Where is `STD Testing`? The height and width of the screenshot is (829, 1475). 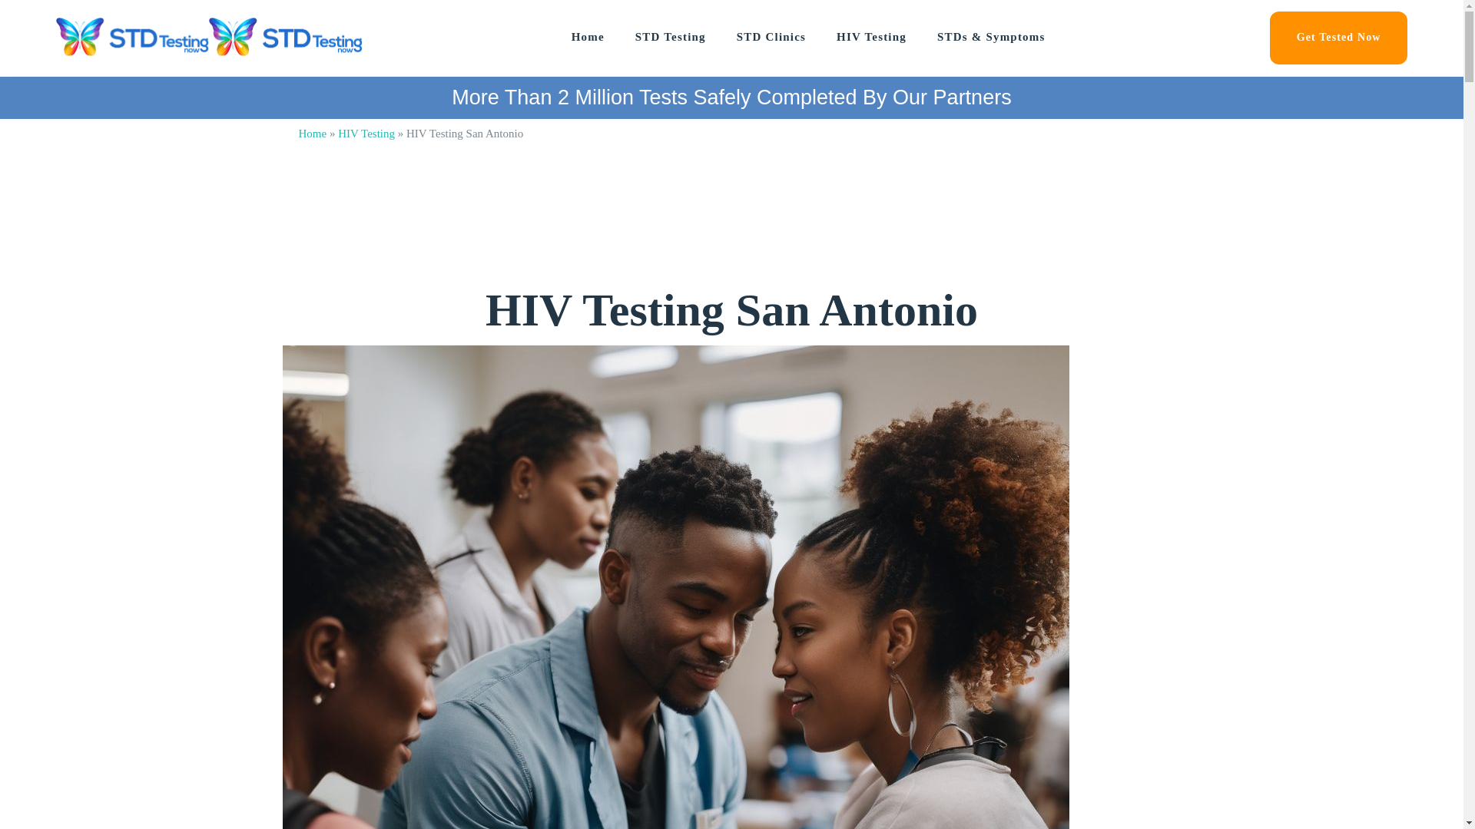
STD Testing is located at coordinates (671, 37).